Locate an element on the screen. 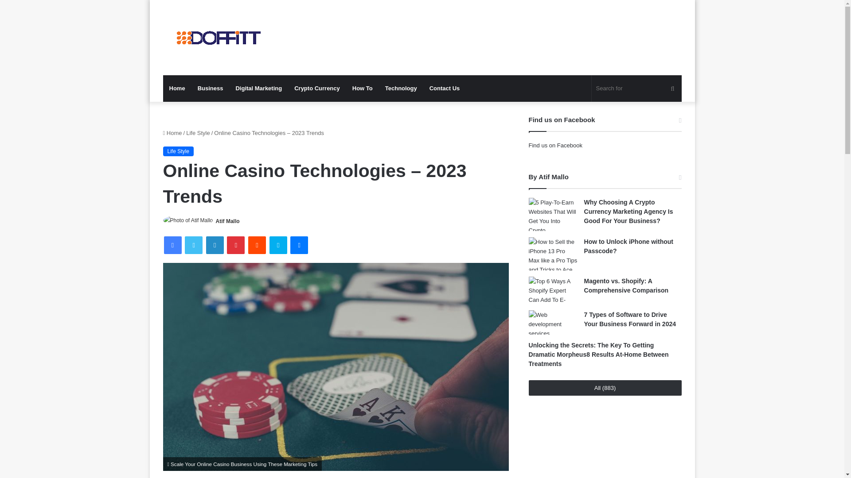  Pinterest is located at coordinates (236, 245).